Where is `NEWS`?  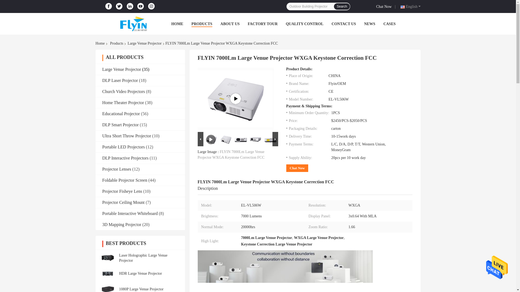
NEWS is located at coordinates (369, 24).